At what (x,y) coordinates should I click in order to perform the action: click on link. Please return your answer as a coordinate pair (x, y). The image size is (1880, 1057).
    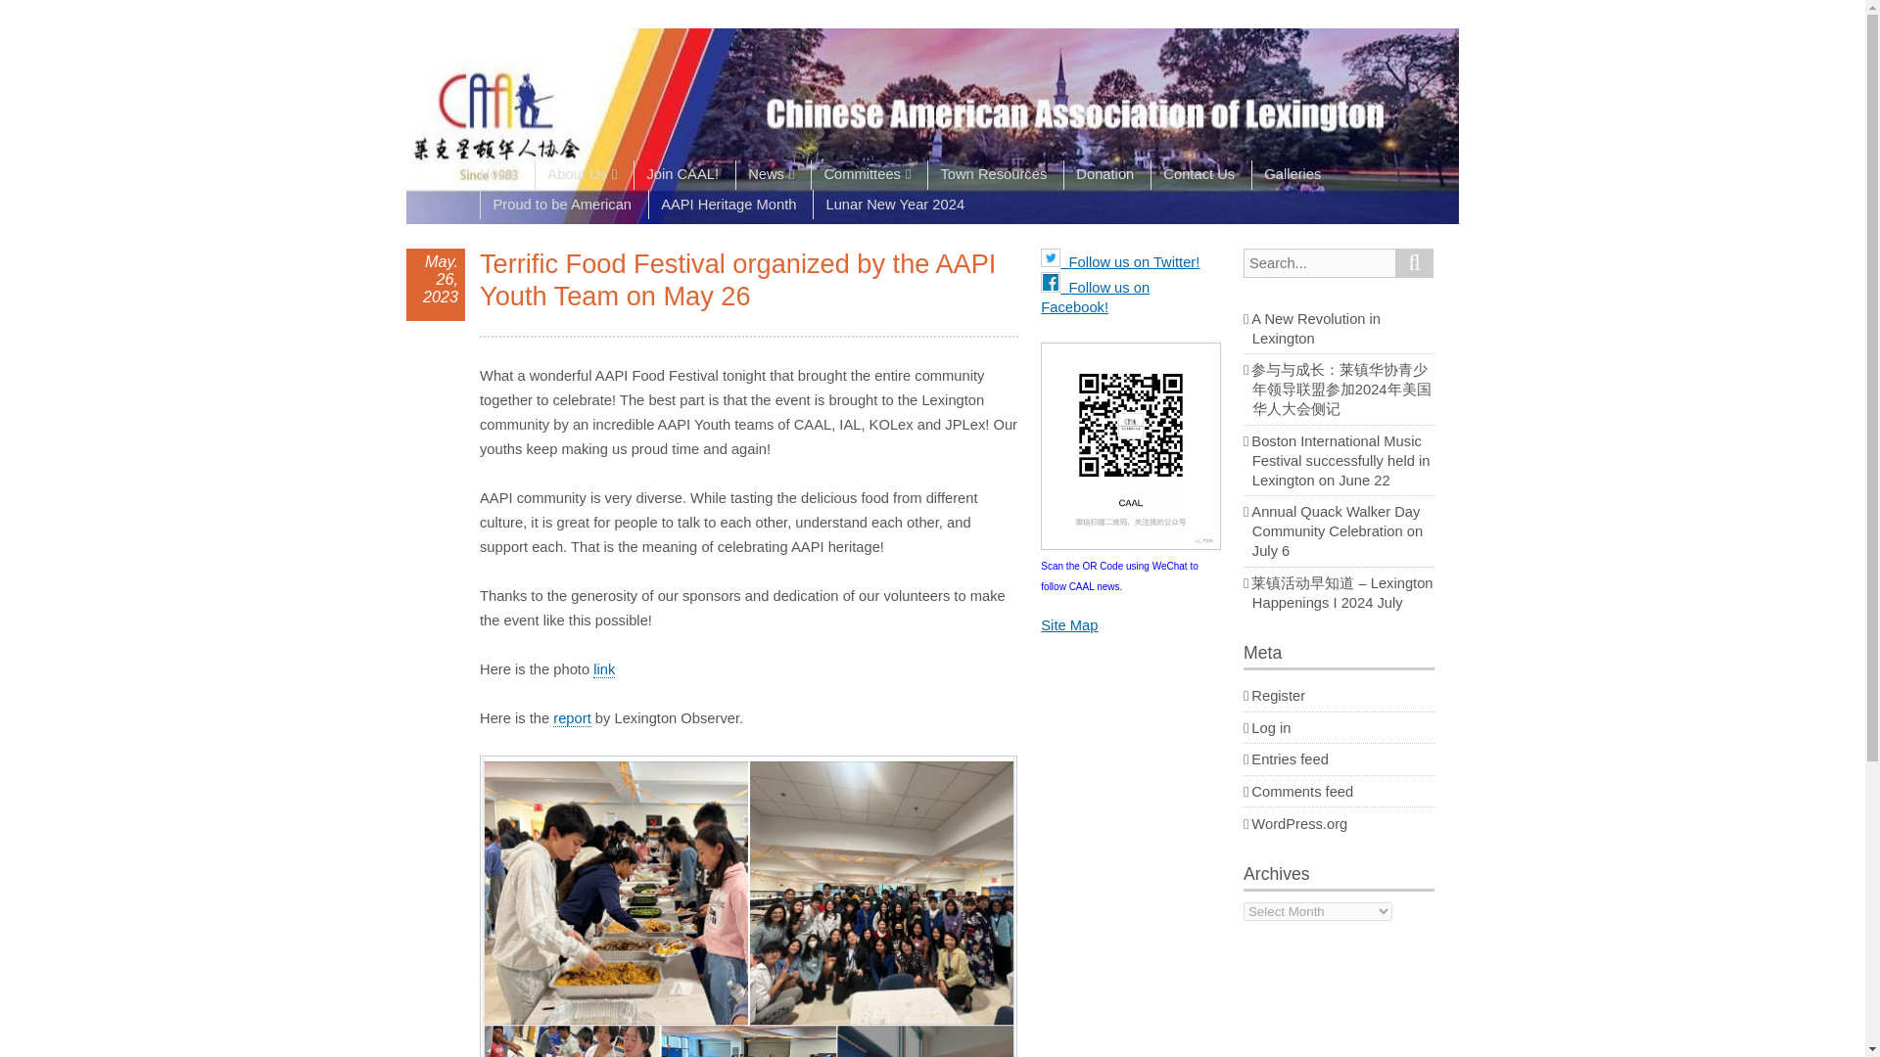
    Looking at the image, I should click on (603, 669).